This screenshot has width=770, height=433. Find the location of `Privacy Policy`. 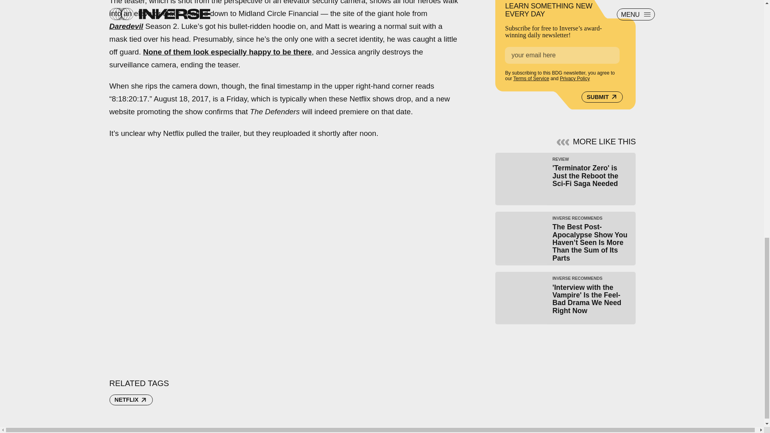

Privacy Policy is located at coordinates (574, 79).